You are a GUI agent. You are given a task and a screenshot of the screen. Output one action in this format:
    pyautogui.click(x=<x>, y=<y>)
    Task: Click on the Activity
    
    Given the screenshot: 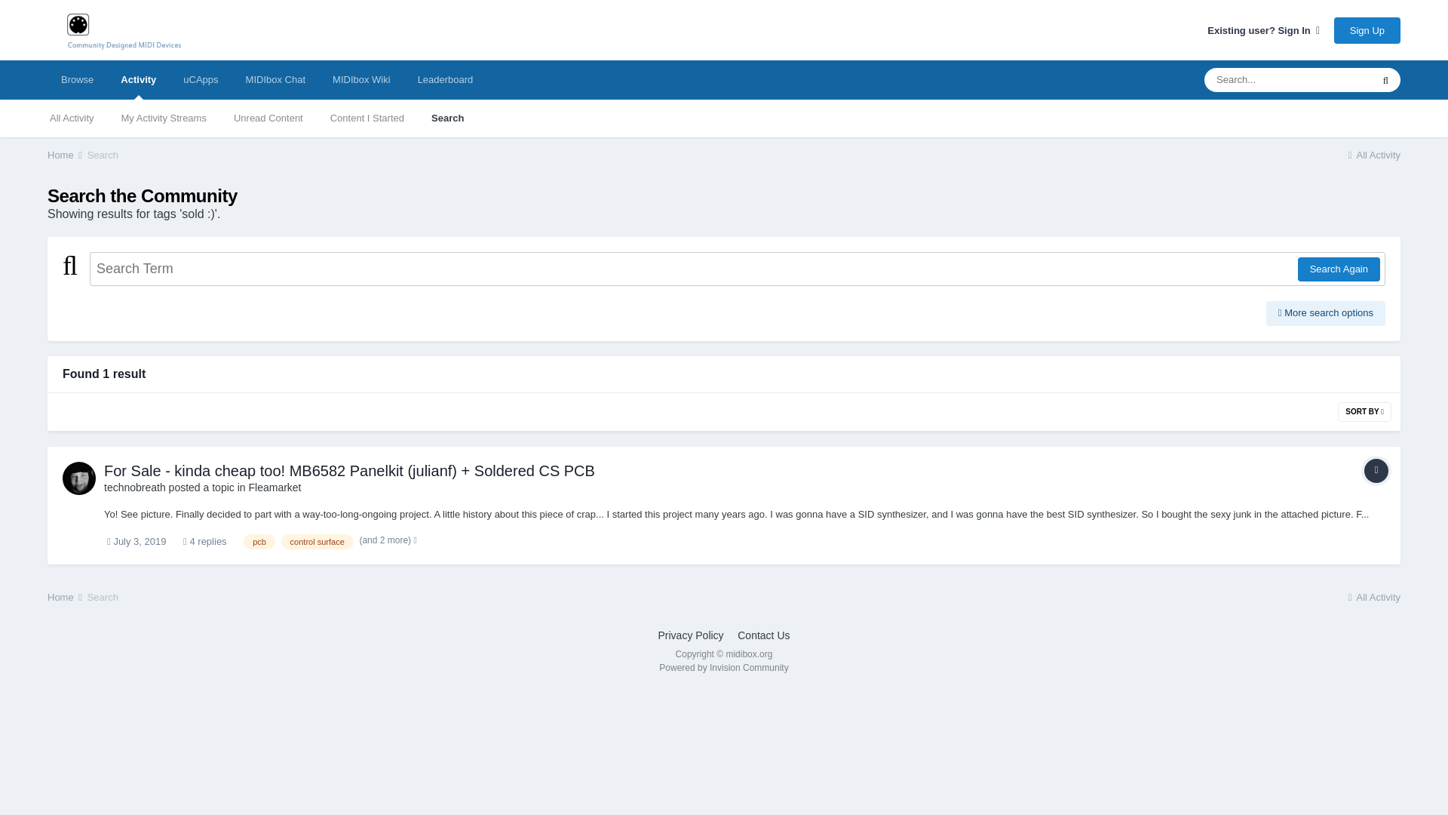 What is the action you would take?
    pyautogui.click(x=138, y=79)
    